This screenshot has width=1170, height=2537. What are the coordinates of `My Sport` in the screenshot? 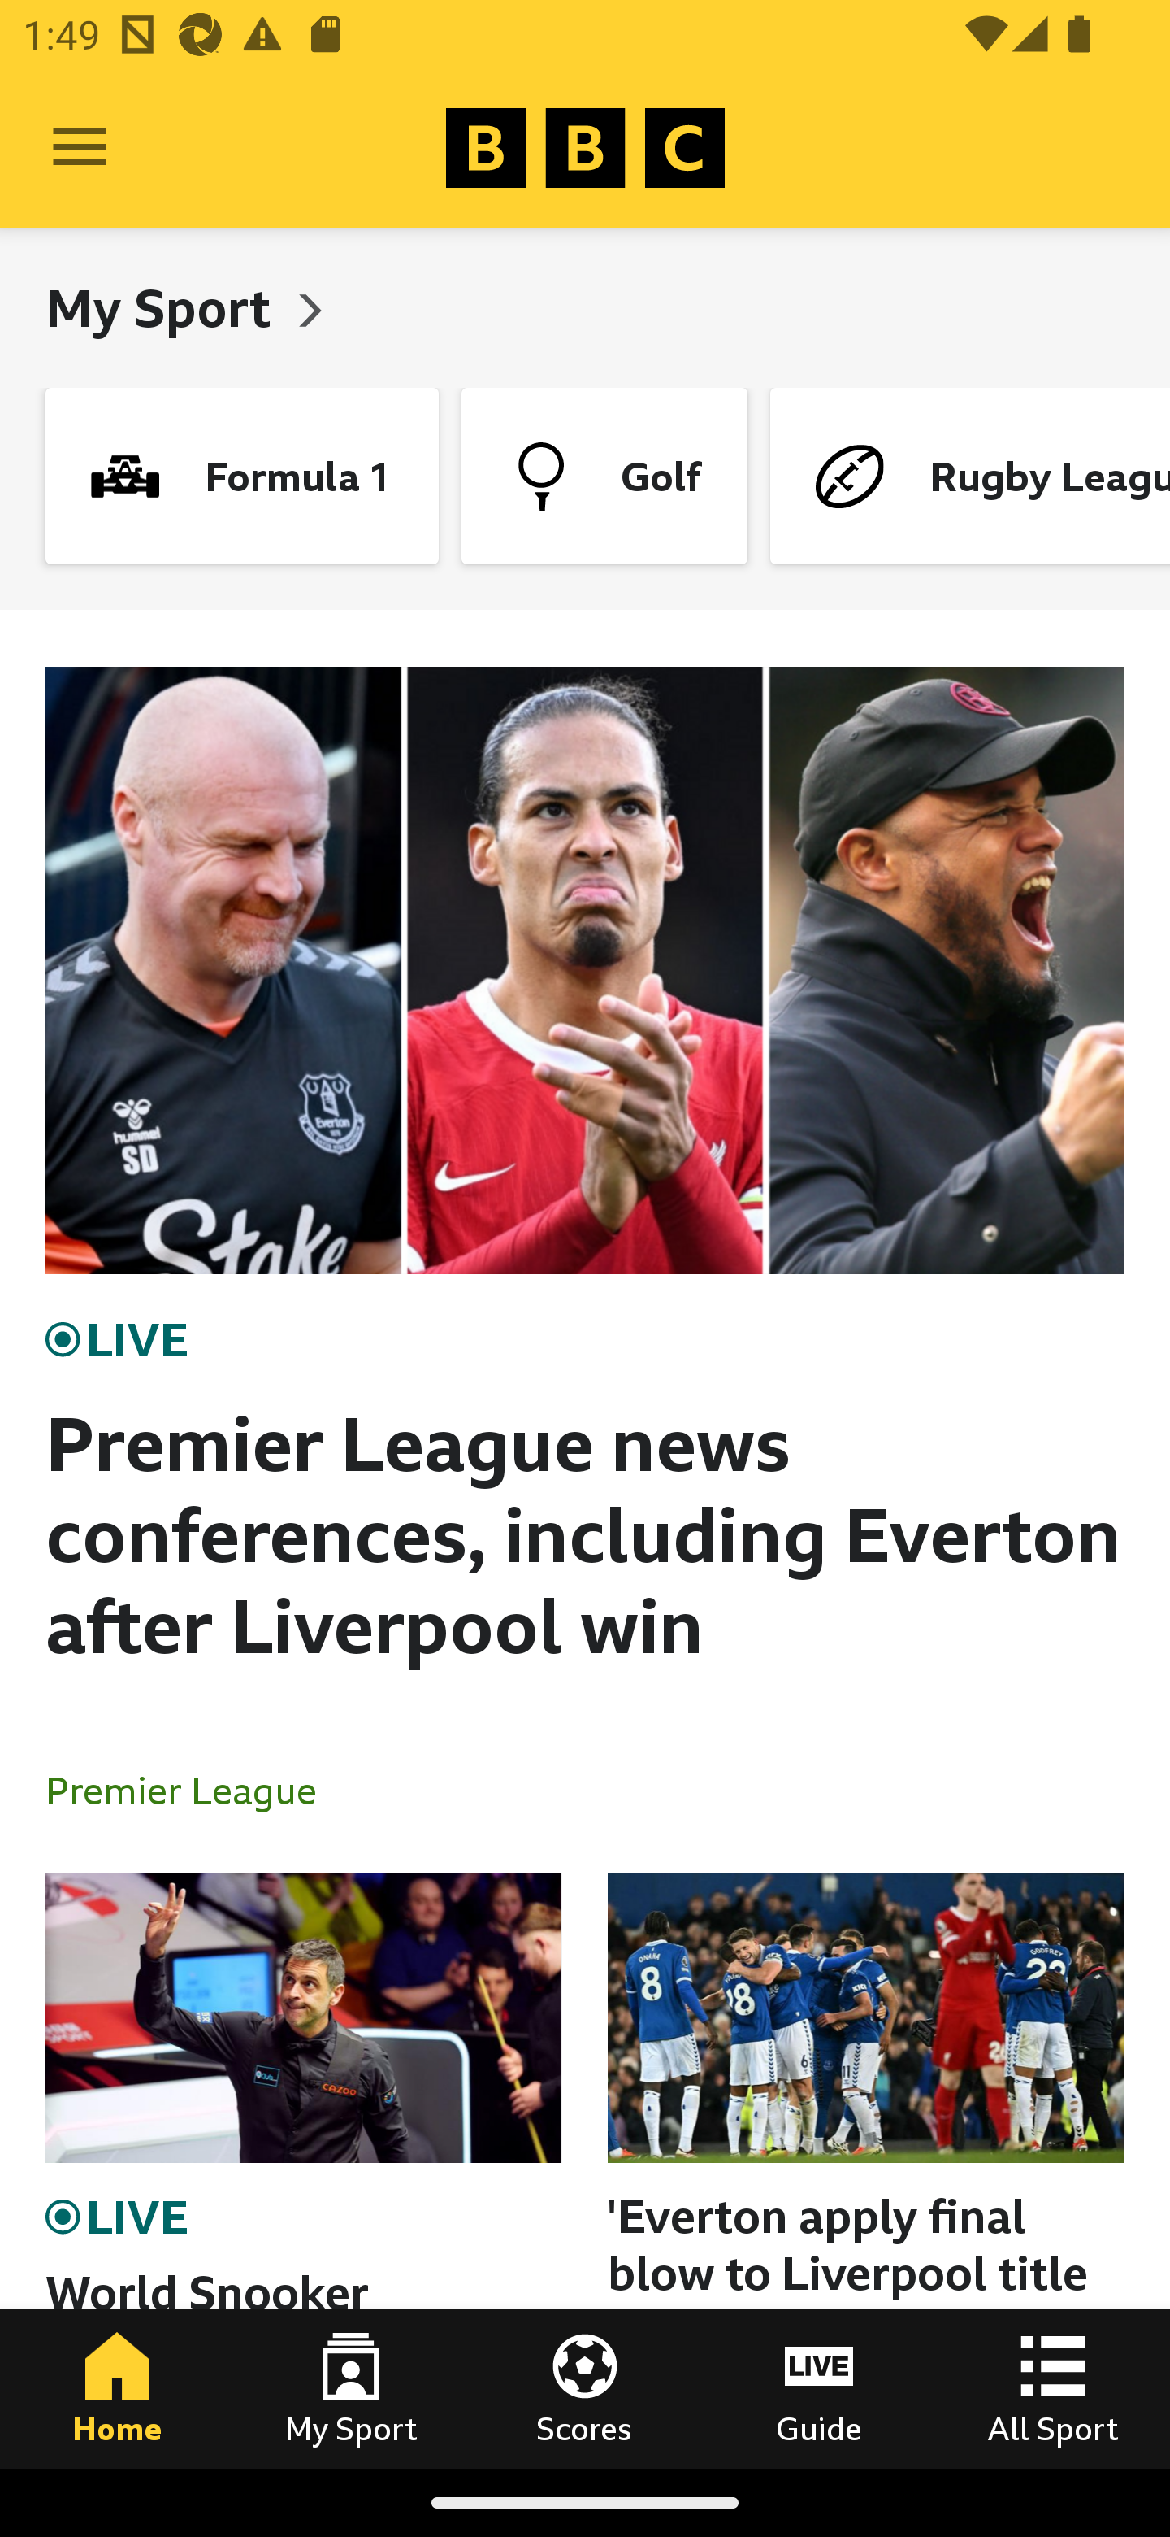 It's located at (164, 307).